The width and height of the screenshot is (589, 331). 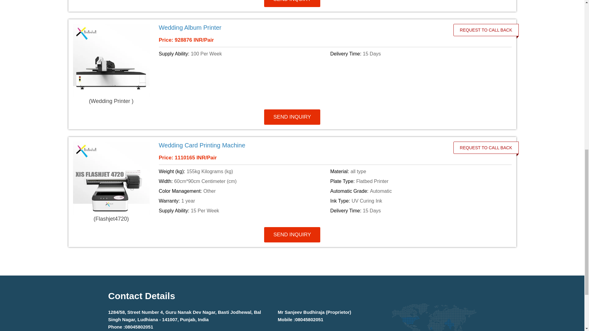 I want to click on Wedding Album Printer, so click(x=300, y=27).